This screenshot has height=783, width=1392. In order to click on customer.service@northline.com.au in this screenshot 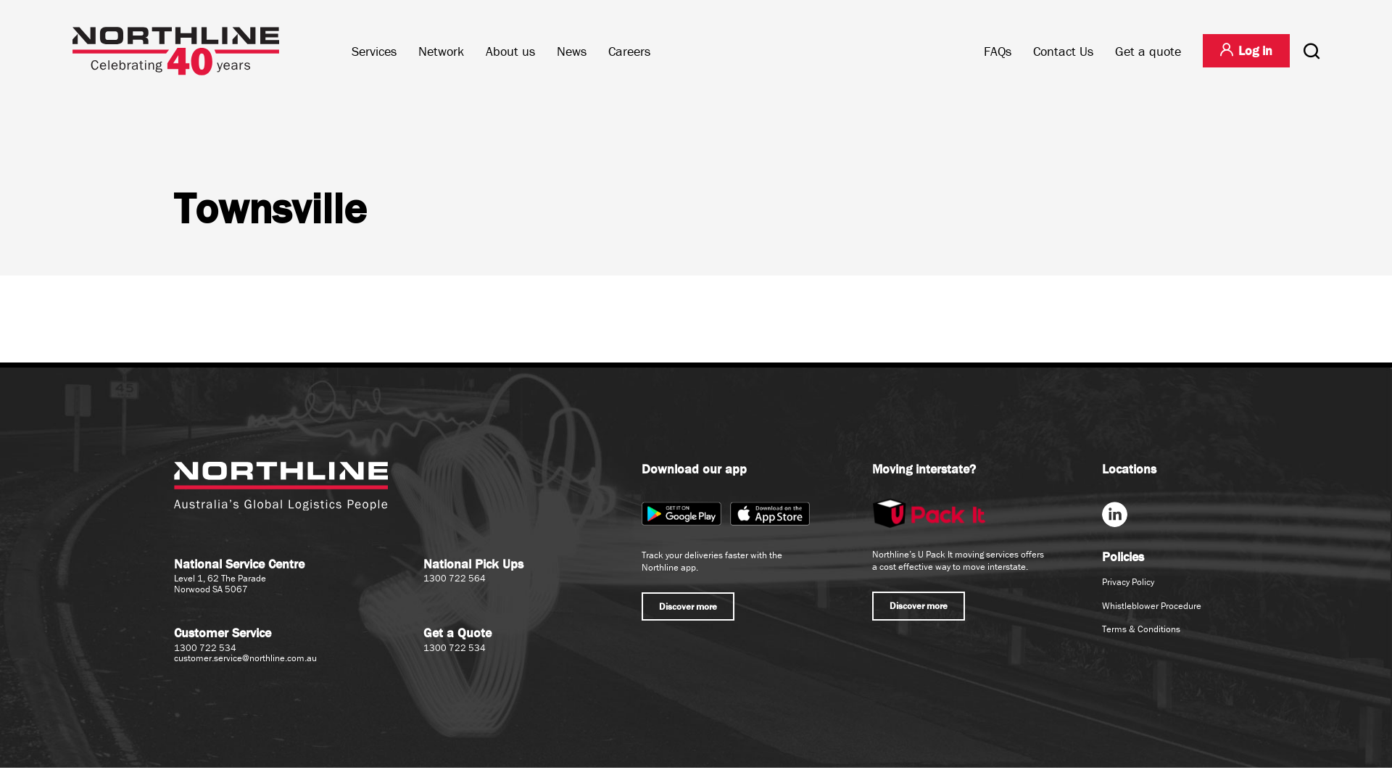, I will do `click(245, 658)`.